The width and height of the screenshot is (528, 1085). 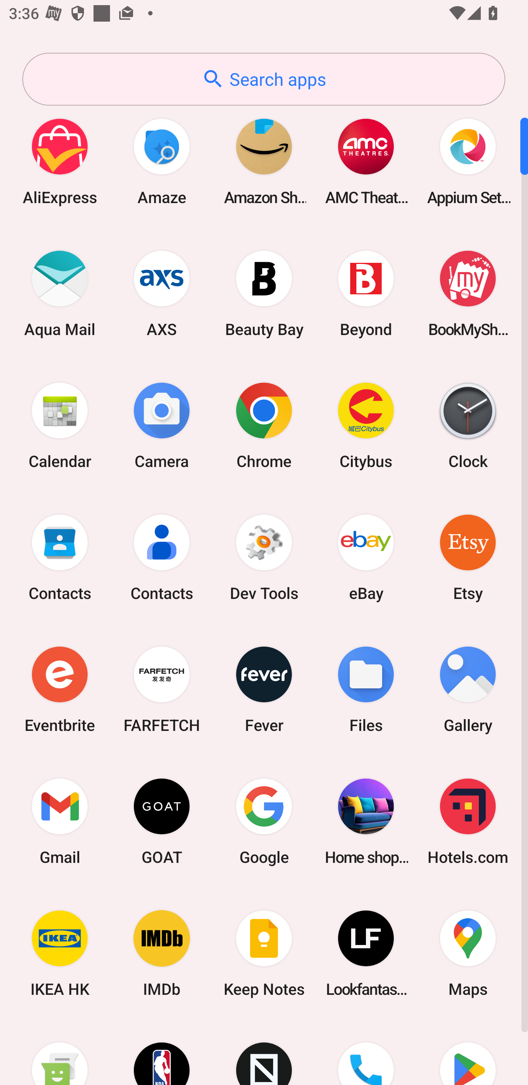 I want to click on Amaze, so click(x=162, y=161).